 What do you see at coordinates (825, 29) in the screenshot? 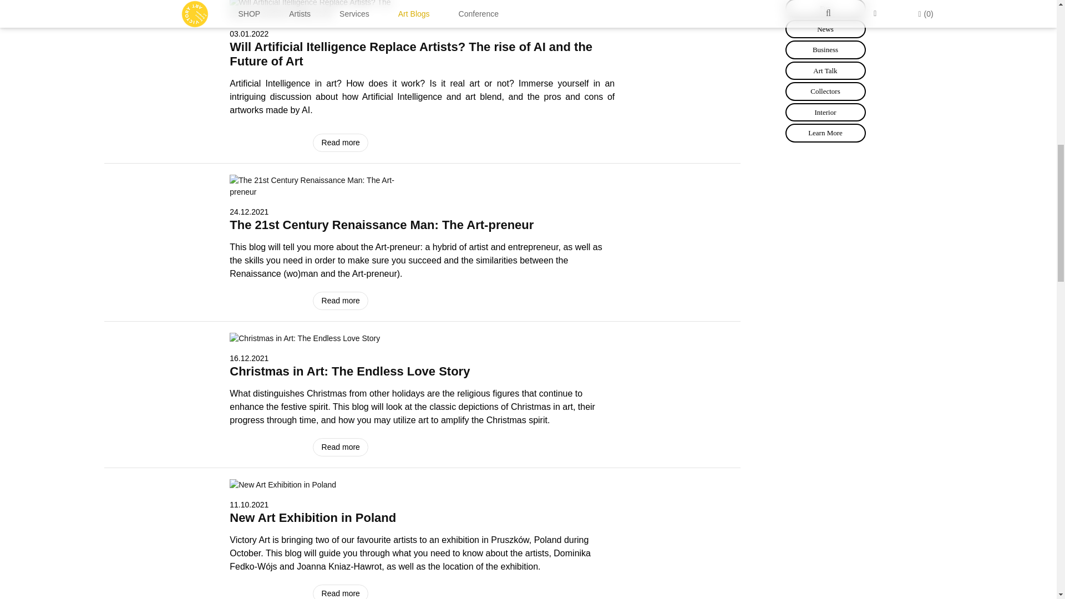
I see `News` at bounding box center [825, 29].